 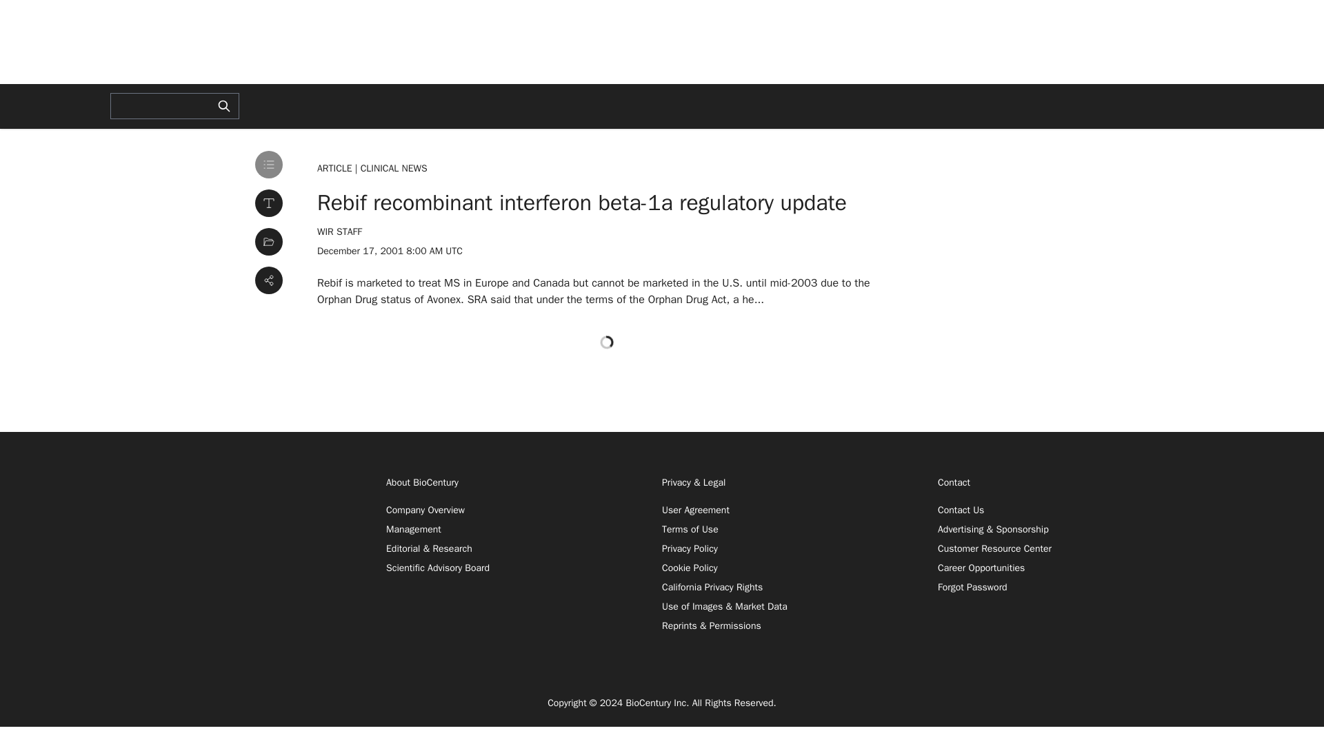 I want to click on Forgot Password, so click(x=972, y=587).